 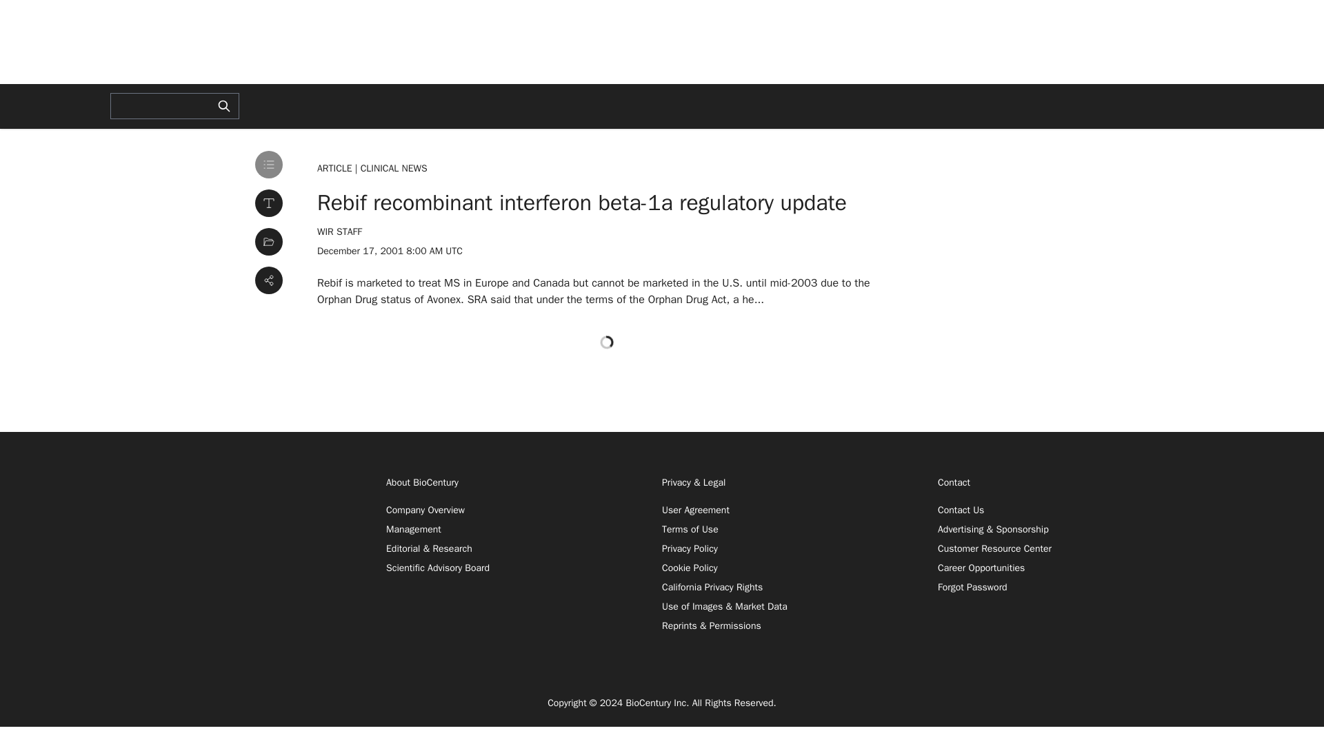 I want to click on Forgot Password, so click(x=972, y=587).